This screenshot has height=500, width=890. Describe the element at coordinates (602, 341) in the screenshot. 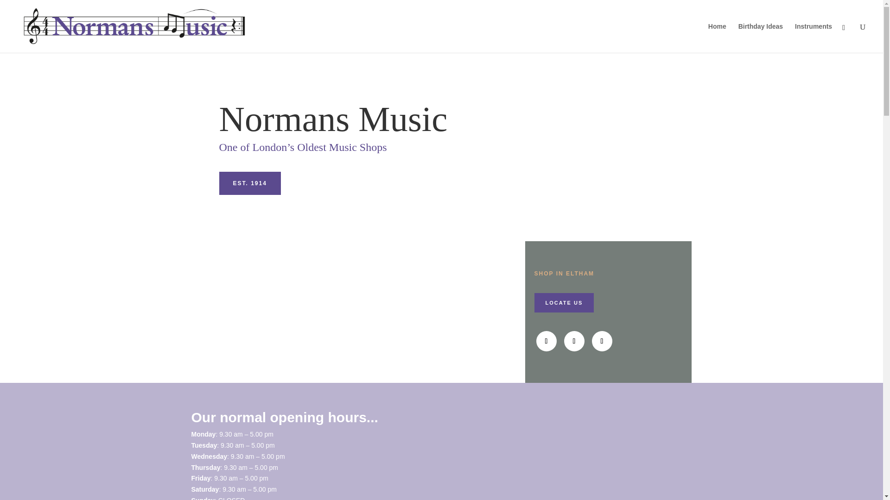

I see `Follow on Instagram` at that location.